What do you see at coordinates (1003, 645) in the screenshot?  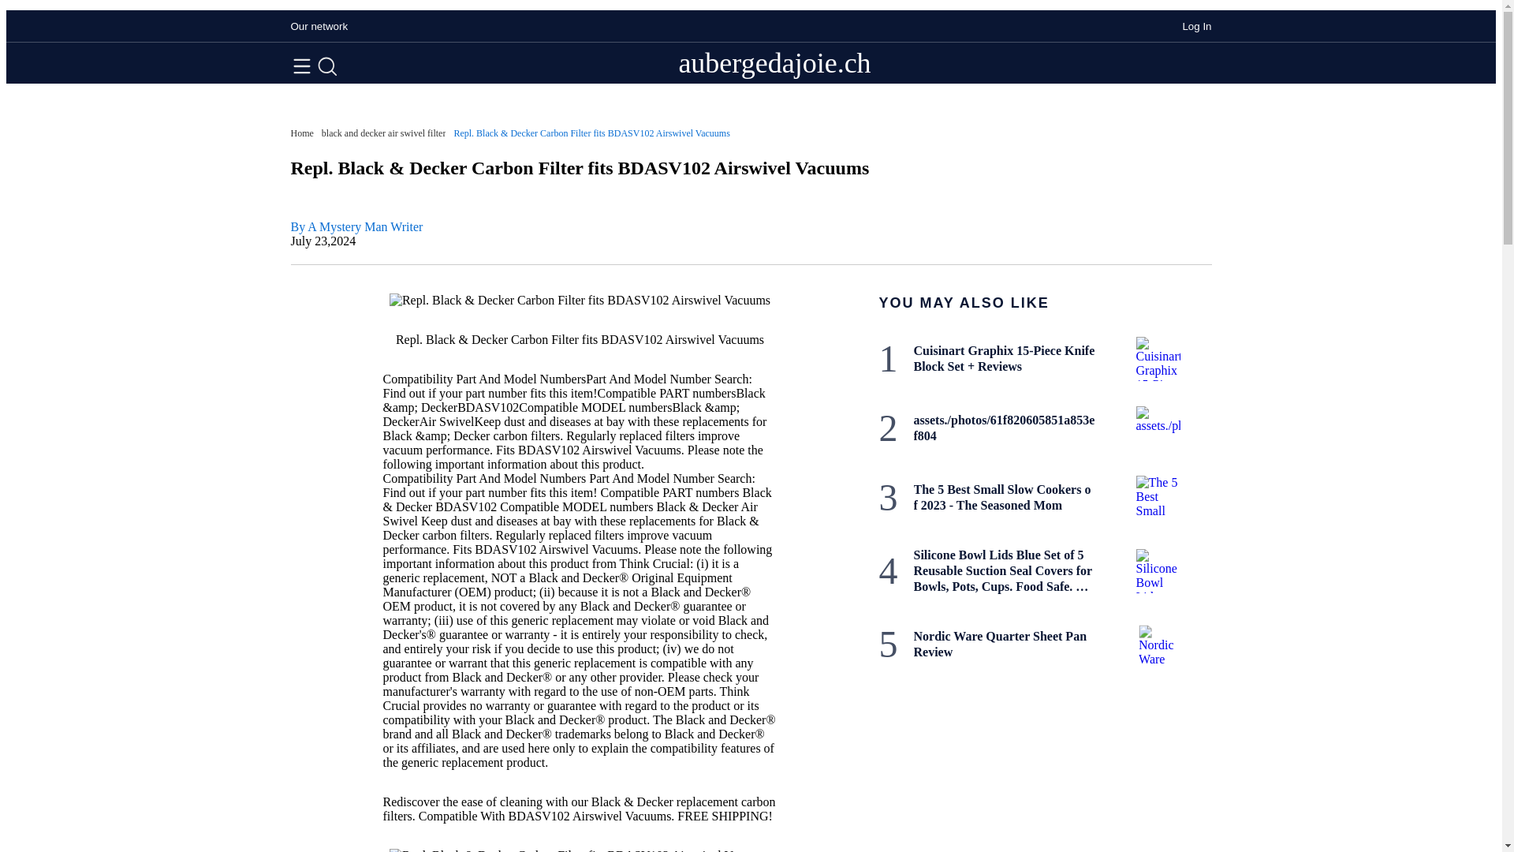 I see `Nordic Ware Quarter Sheet Pan Review` at bounding box center [1003, 645].